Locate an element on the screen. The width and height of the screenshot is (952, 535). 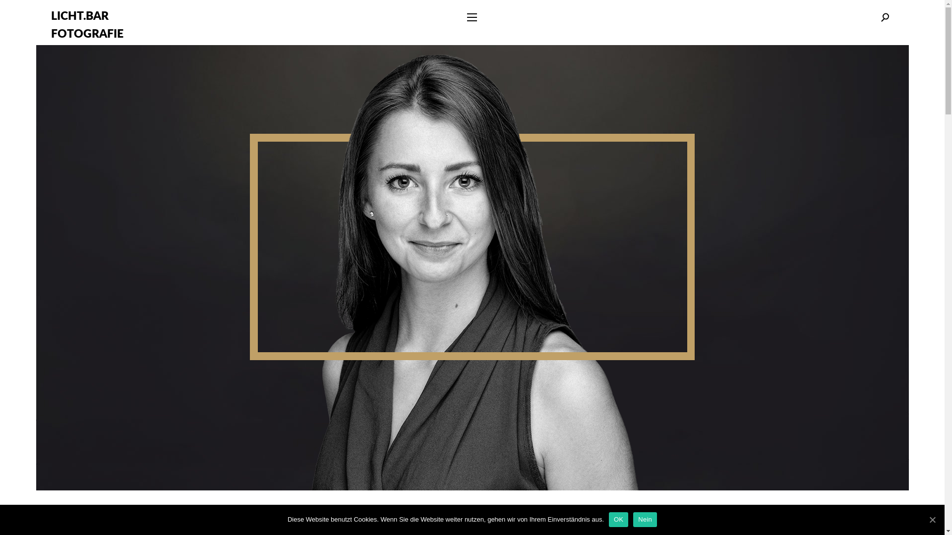
Nein is located at coordinates (645, 520).